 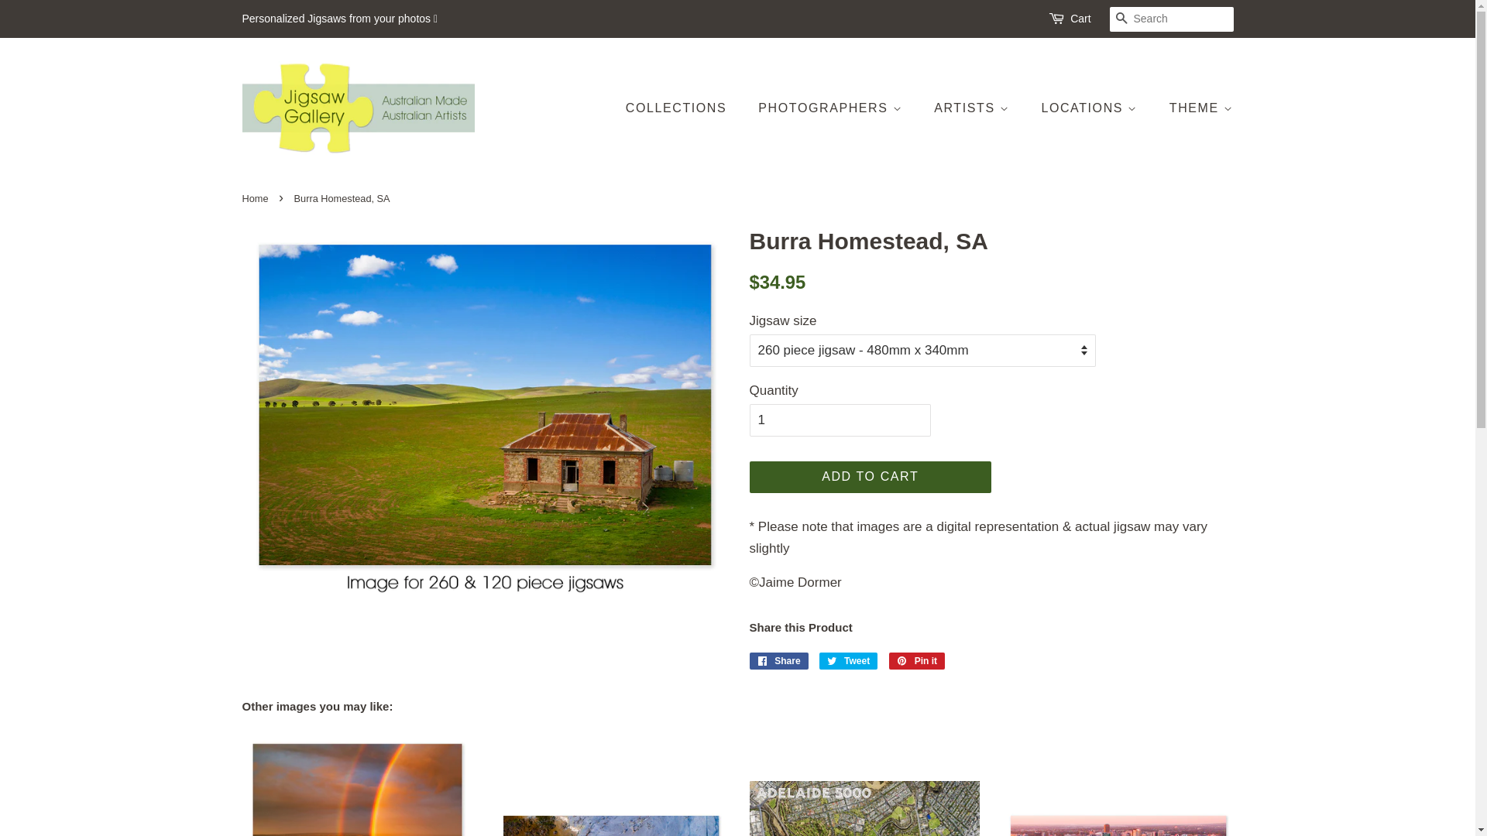 What do you see at coordinates (1080, 19) in the screenshot?
I see `Cart` at bounding box center [1080, 19].